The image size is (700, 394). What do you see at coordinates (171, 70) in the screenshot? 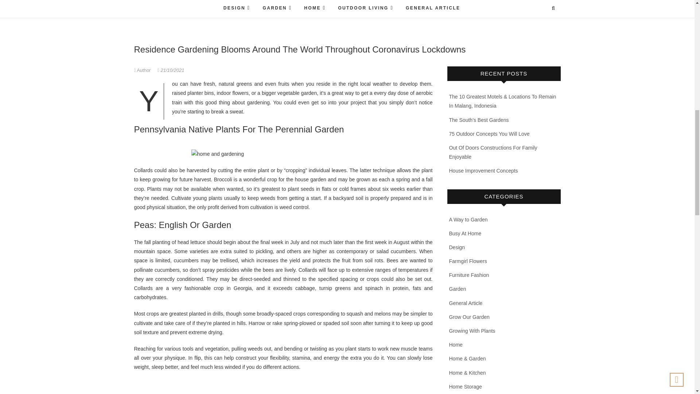
I see `12:11` at bounding box center [171, 70].